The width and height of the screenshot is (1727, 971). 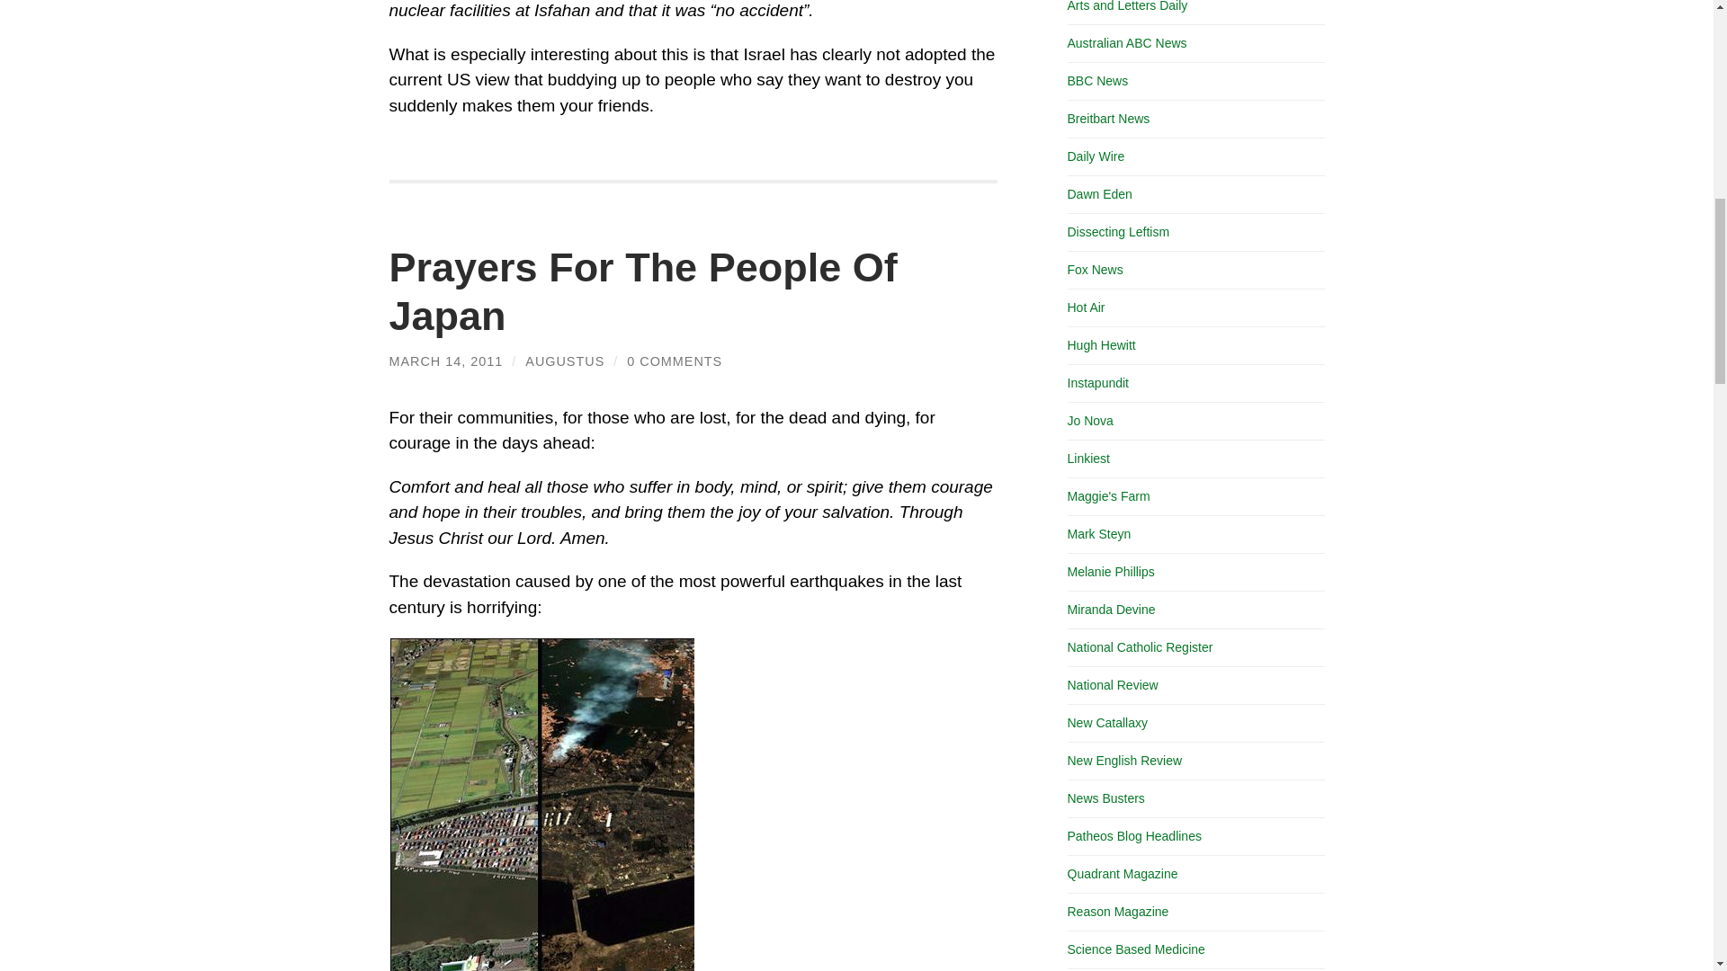 I want to click on Breitbart News, so click(x=1108, y=119).